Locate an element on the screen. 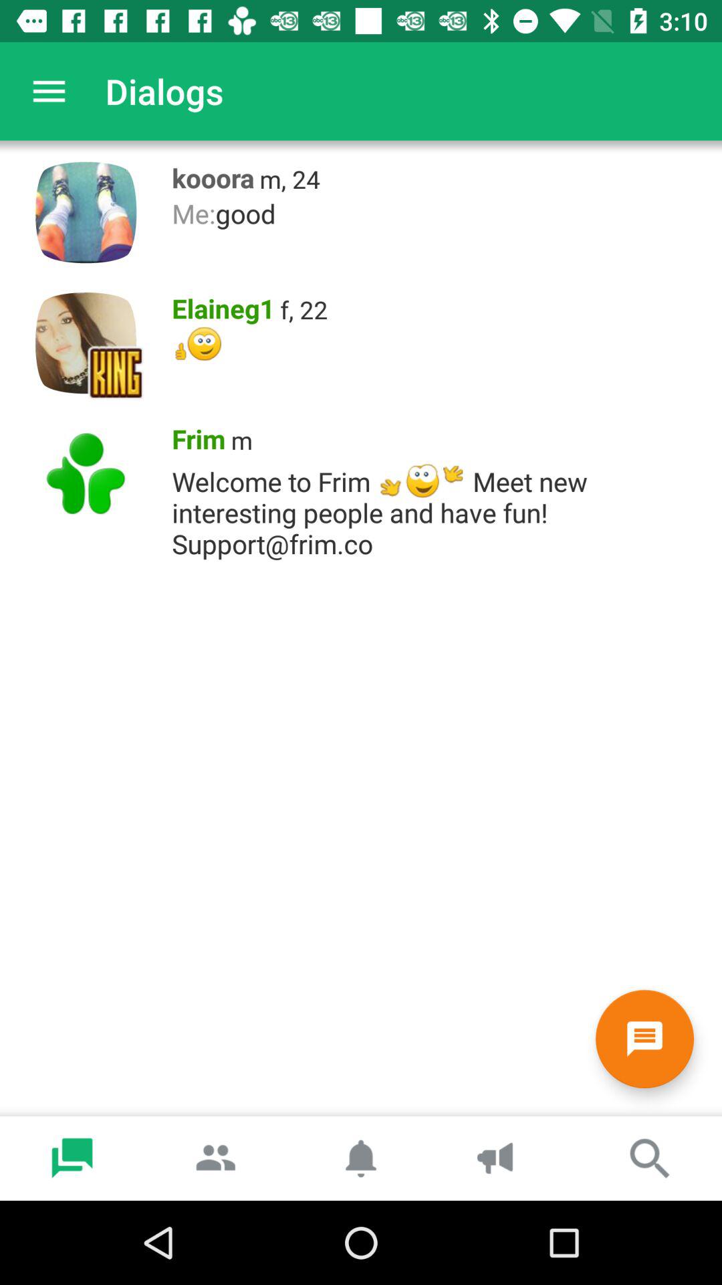 The width and height of the screenshot is (722, 1285). press item above me:good icon is located at coordinates (290, 179).